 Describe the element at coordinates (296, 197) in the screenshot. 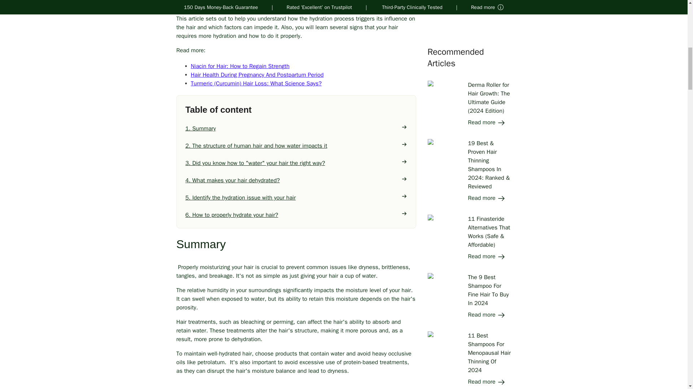

I see `5. Identify the hydration issue with your hair` at that location.